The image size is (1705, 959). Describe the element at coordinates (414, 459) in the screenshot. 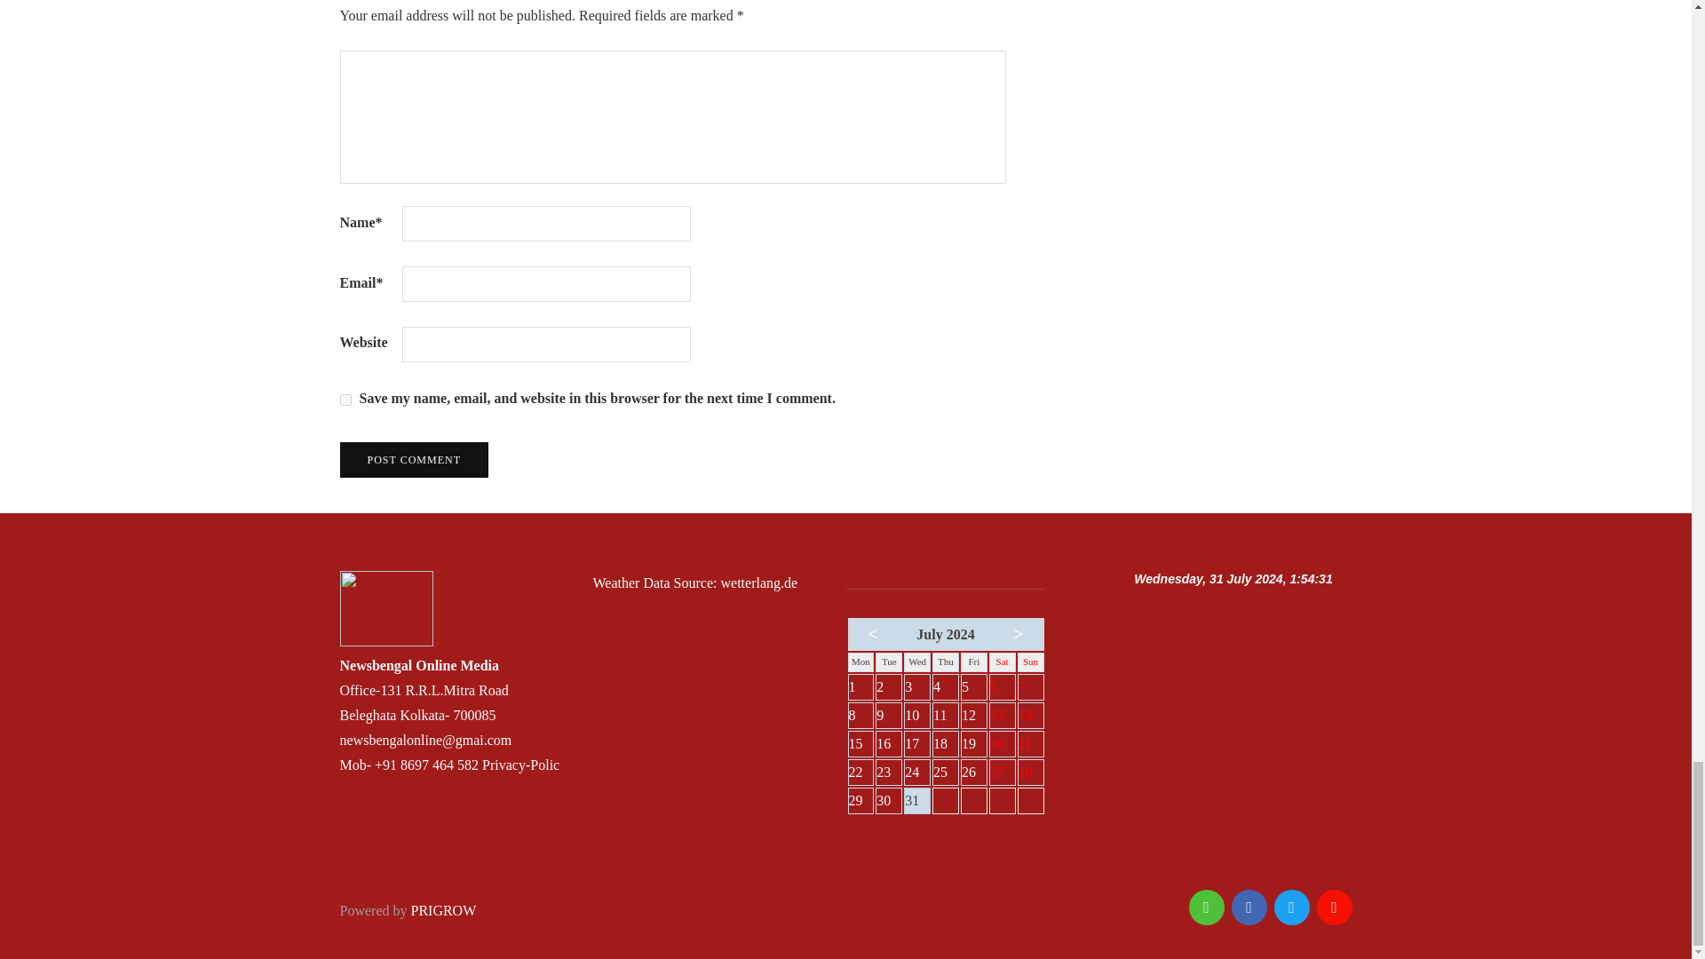

I see `Post comment` at that location.